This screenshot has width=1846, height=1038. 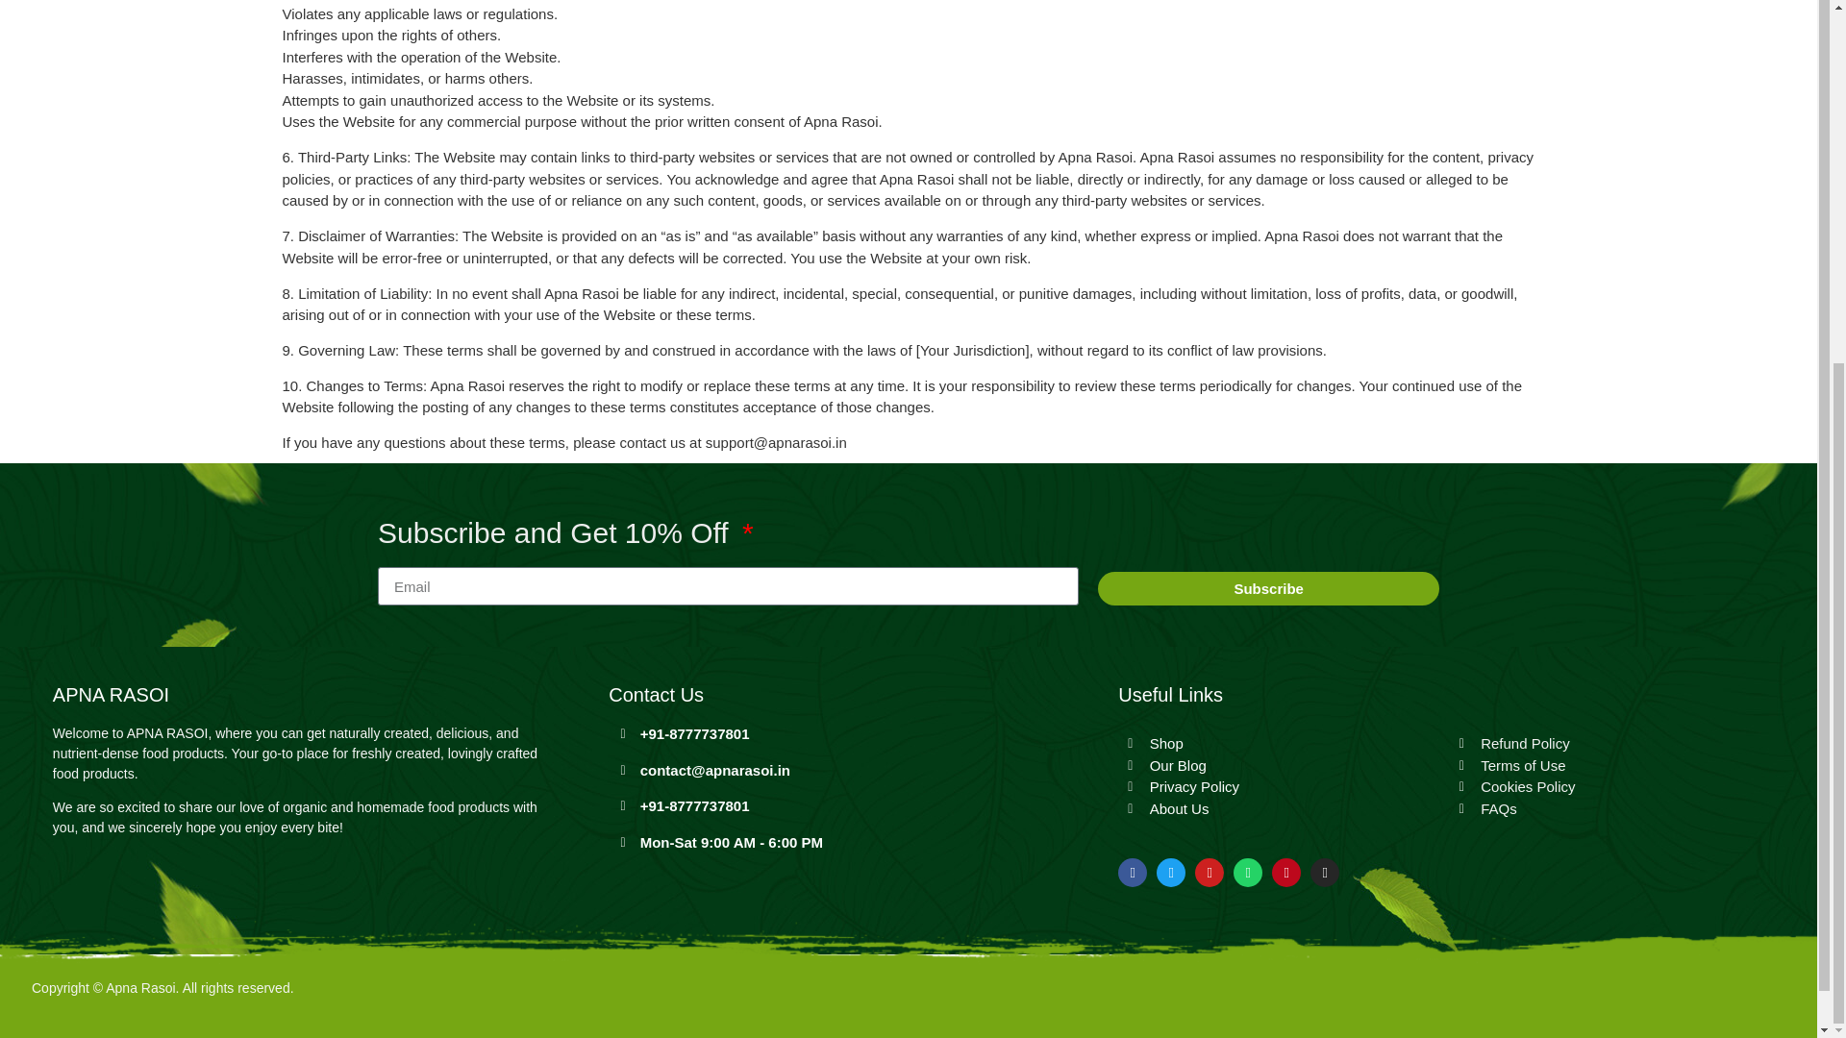 What do you see at coordinates (1284, 766) in the screenshot?
I see `Our Blog` at bounding box center [1284, 766].